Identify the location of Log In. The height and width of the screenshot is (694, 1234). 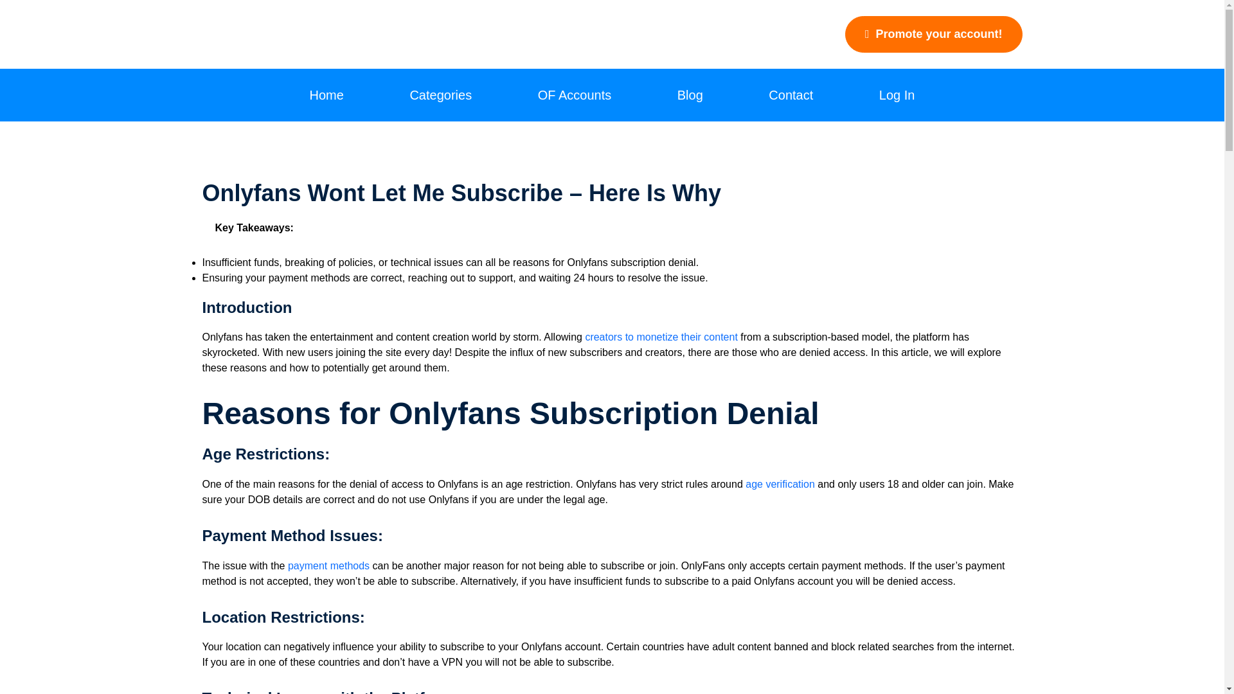
(897, 95).